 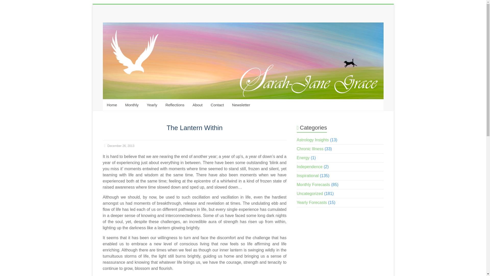 I want to click on Home, so click(x=112, y=105).